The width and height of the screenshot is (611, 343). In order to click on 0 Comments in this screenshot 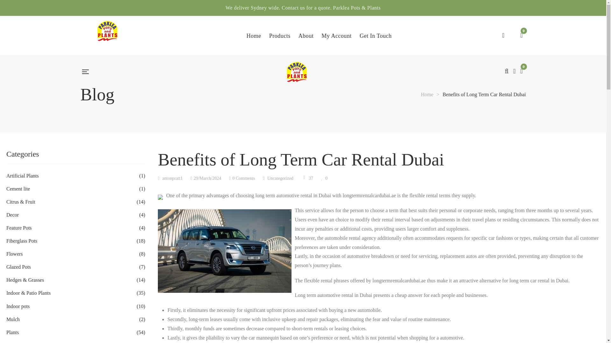, I will do `click(242, 178)`.